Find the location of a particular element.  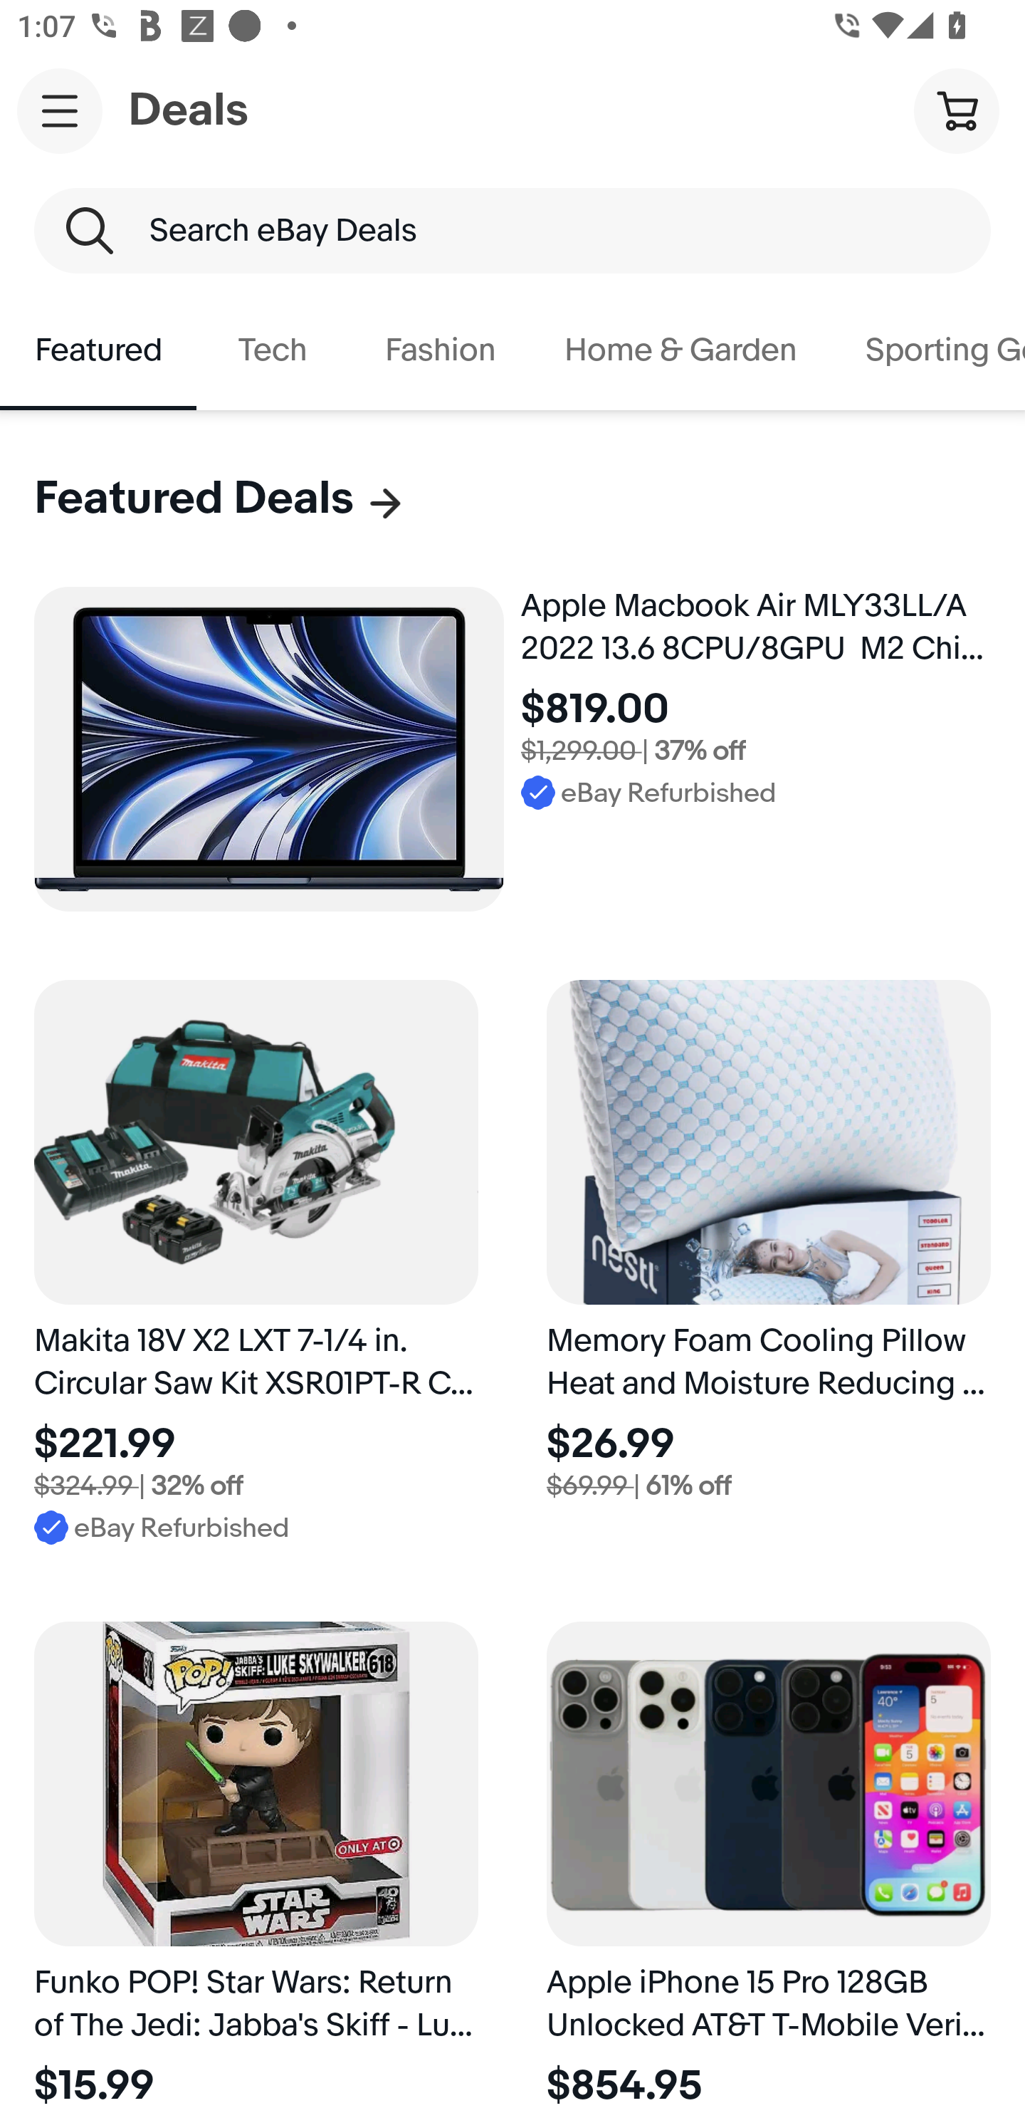

Sporting Goods. Button. 5 of 7. Sporting Goods is located at coordinates (928, 350).